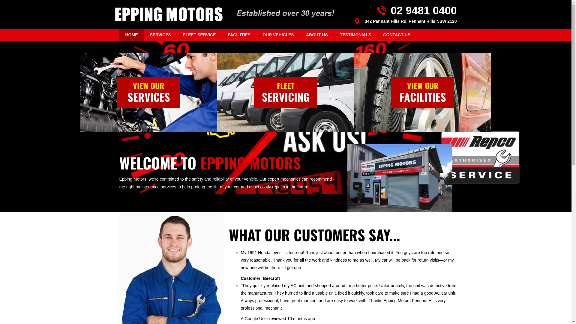  Describe the element at coordinates (239, 35) in the screenshot. I see `FACILITIES` at that location.